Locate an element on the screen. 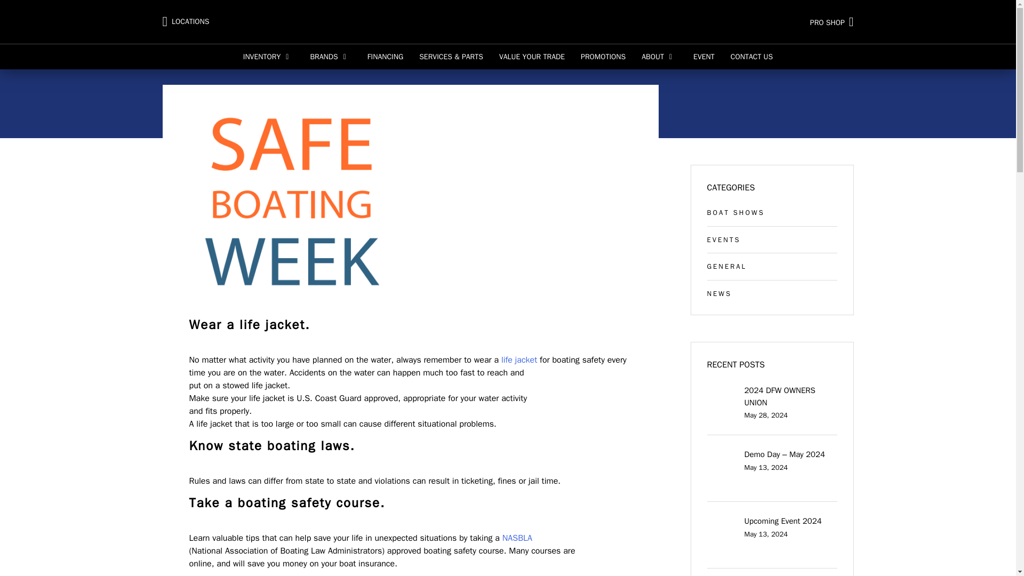 The height and width of the screenshot is (576, 1024). INVENTORY is located at coordinates (269, 57).